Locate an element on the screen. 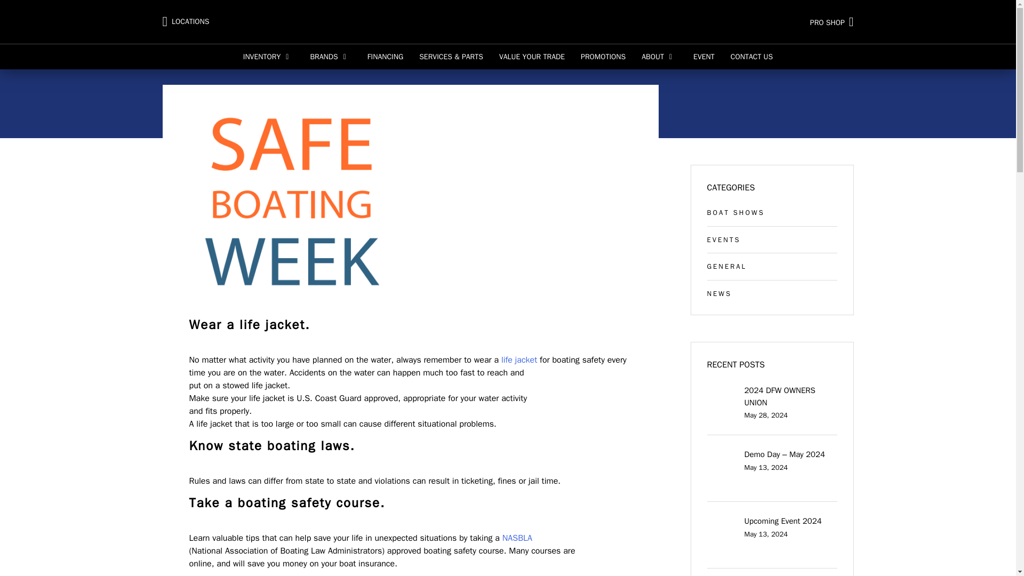 The height and width of the screenshot is (576, 1024). INVENTORY is located at coordinates (269, 57).